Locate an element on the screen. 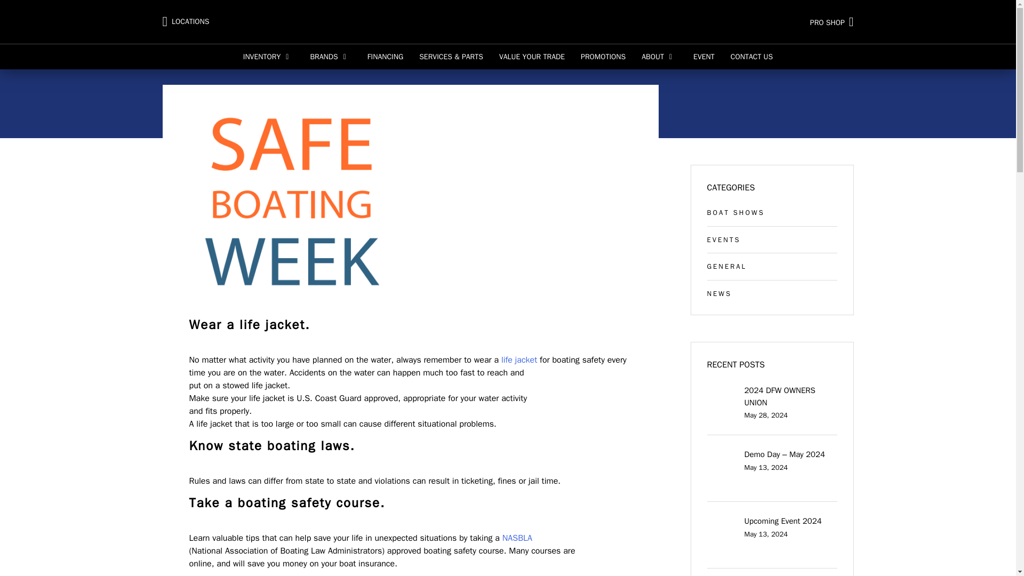 The height and width of the screenshot is (576, 1024). INVENTORY is located at coordinates (269, 57).